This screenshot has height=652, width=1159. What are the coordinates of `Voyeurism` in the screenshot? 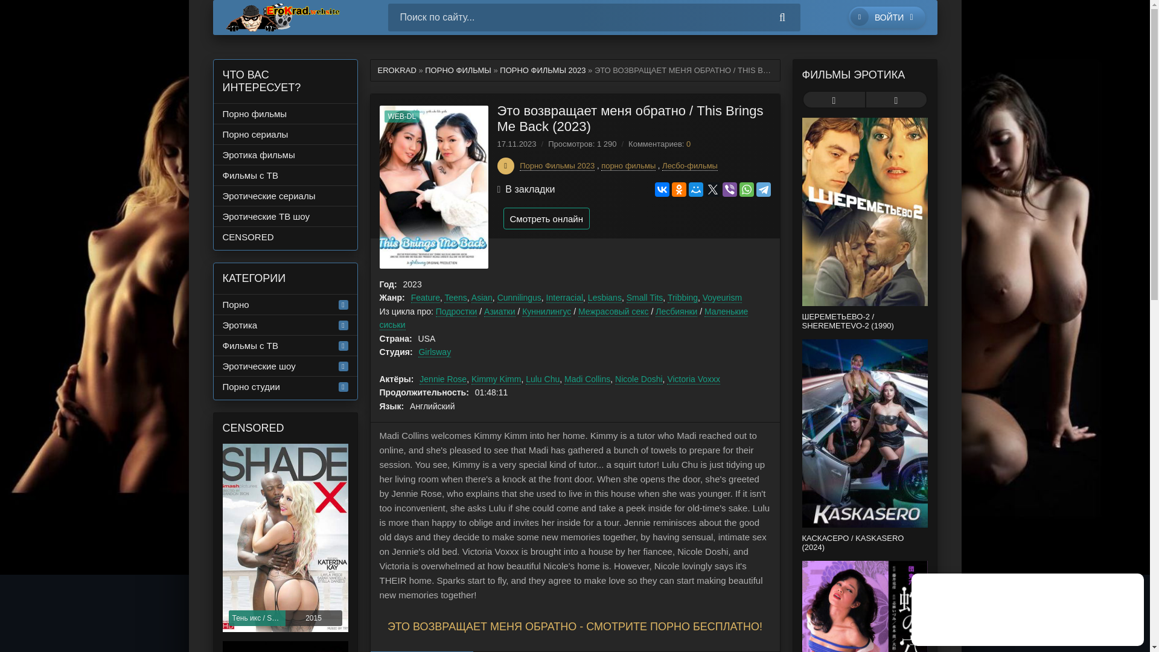 It's located at (722, 298).